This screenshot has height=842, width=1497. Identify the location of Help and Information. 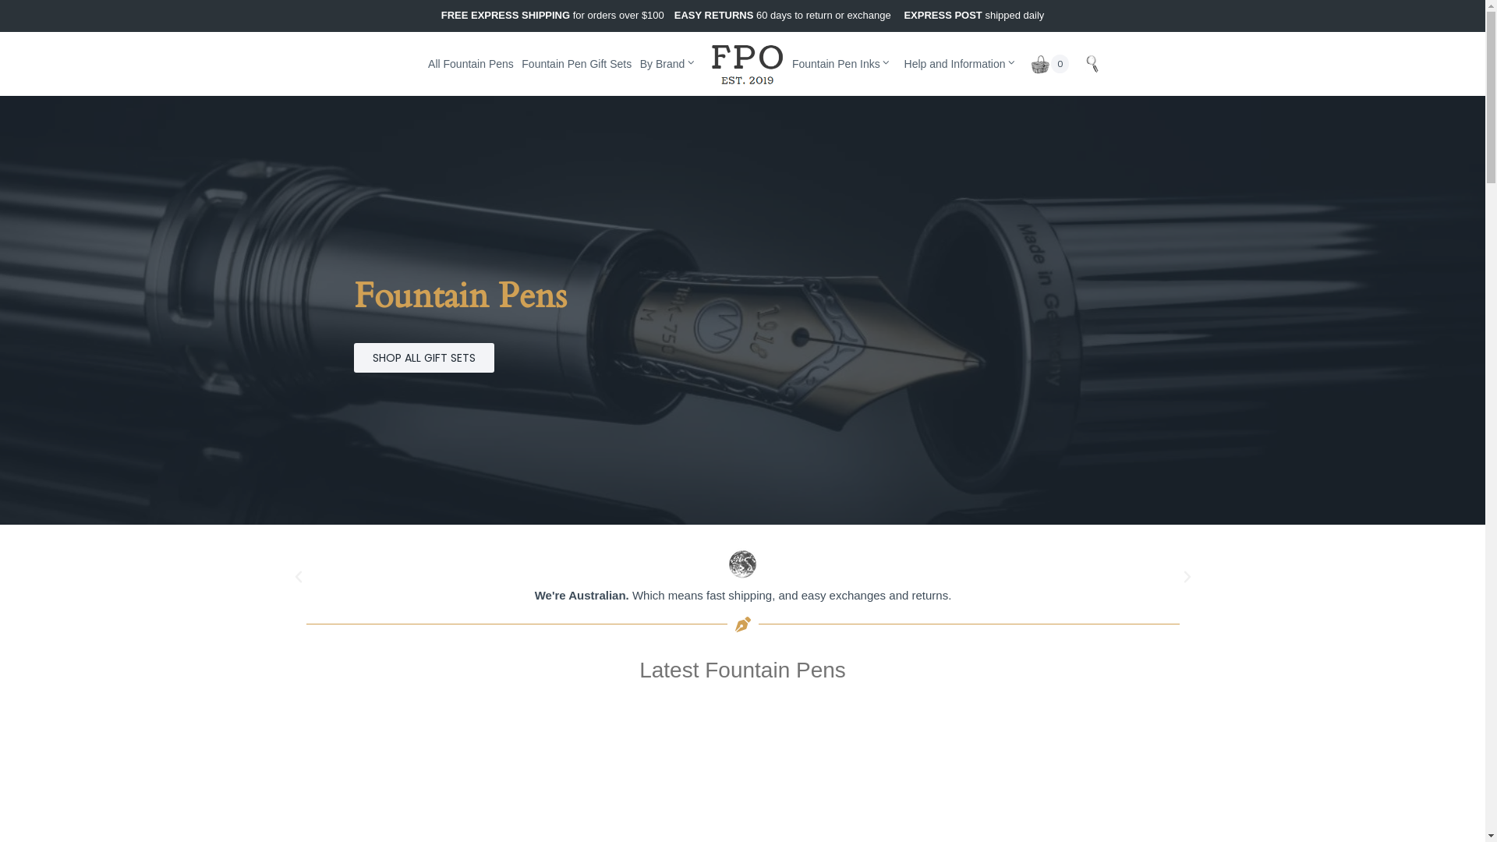
(961, 64).